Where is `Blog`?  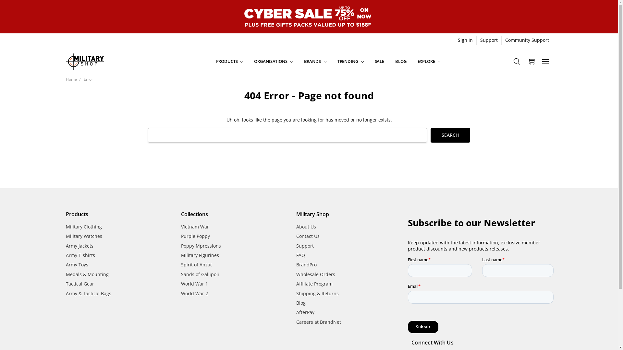 Blog is located at coordinates (301, 303).